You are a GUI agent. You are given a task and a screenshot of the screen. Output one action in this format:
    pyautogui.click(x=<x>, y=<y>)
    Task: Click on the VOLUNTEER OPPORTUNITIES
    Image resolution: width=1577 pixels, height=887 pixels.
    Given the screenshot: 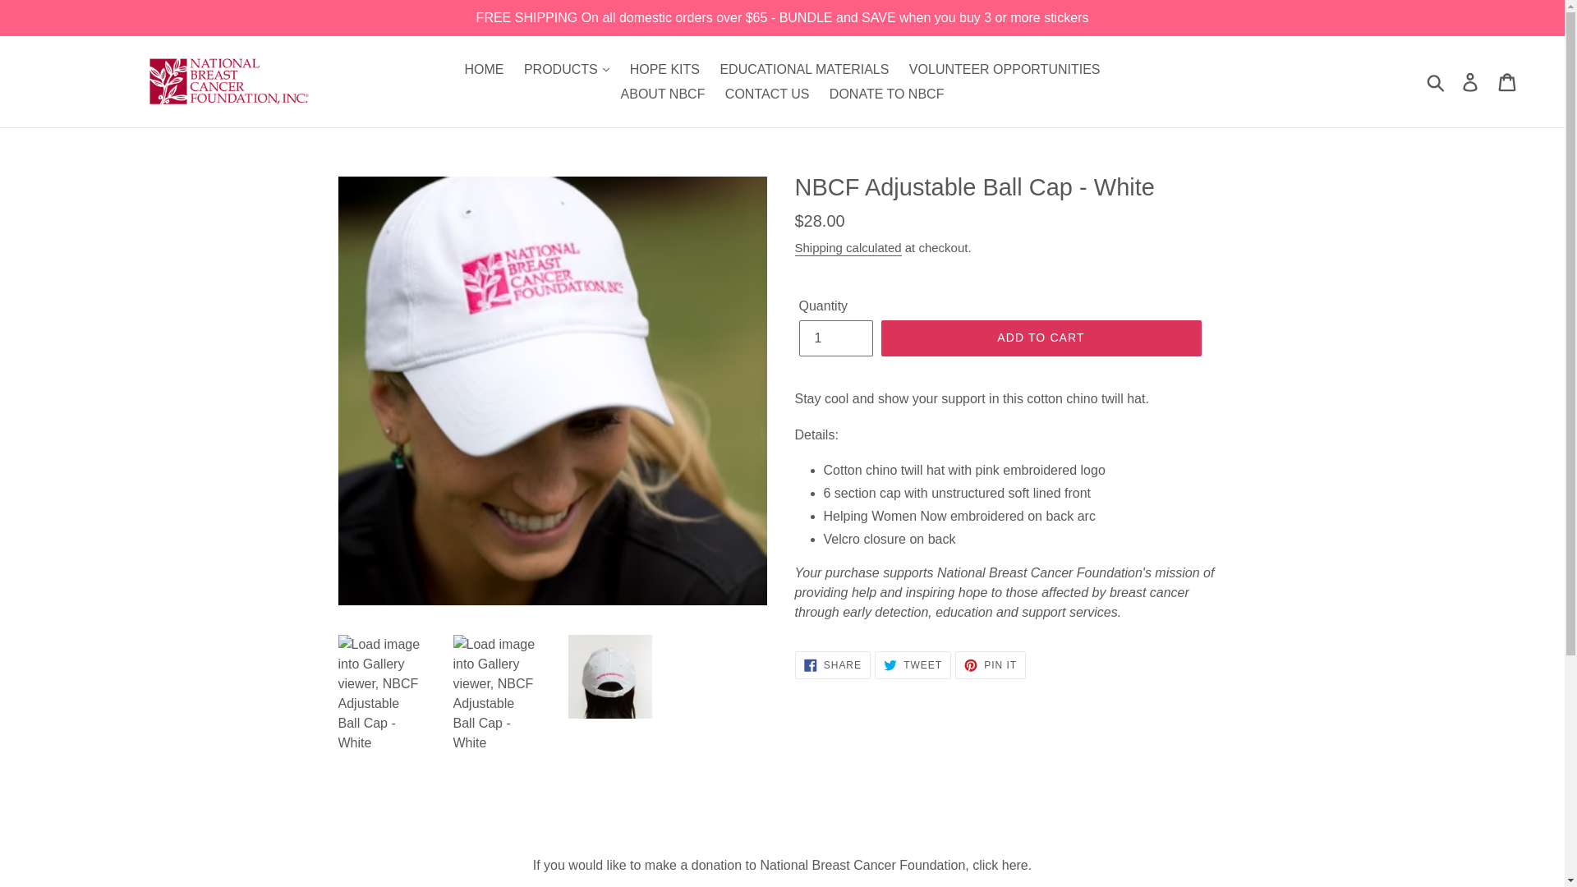 What is the action you would take?
    pyautogui.click(x=1004, y=70)
    